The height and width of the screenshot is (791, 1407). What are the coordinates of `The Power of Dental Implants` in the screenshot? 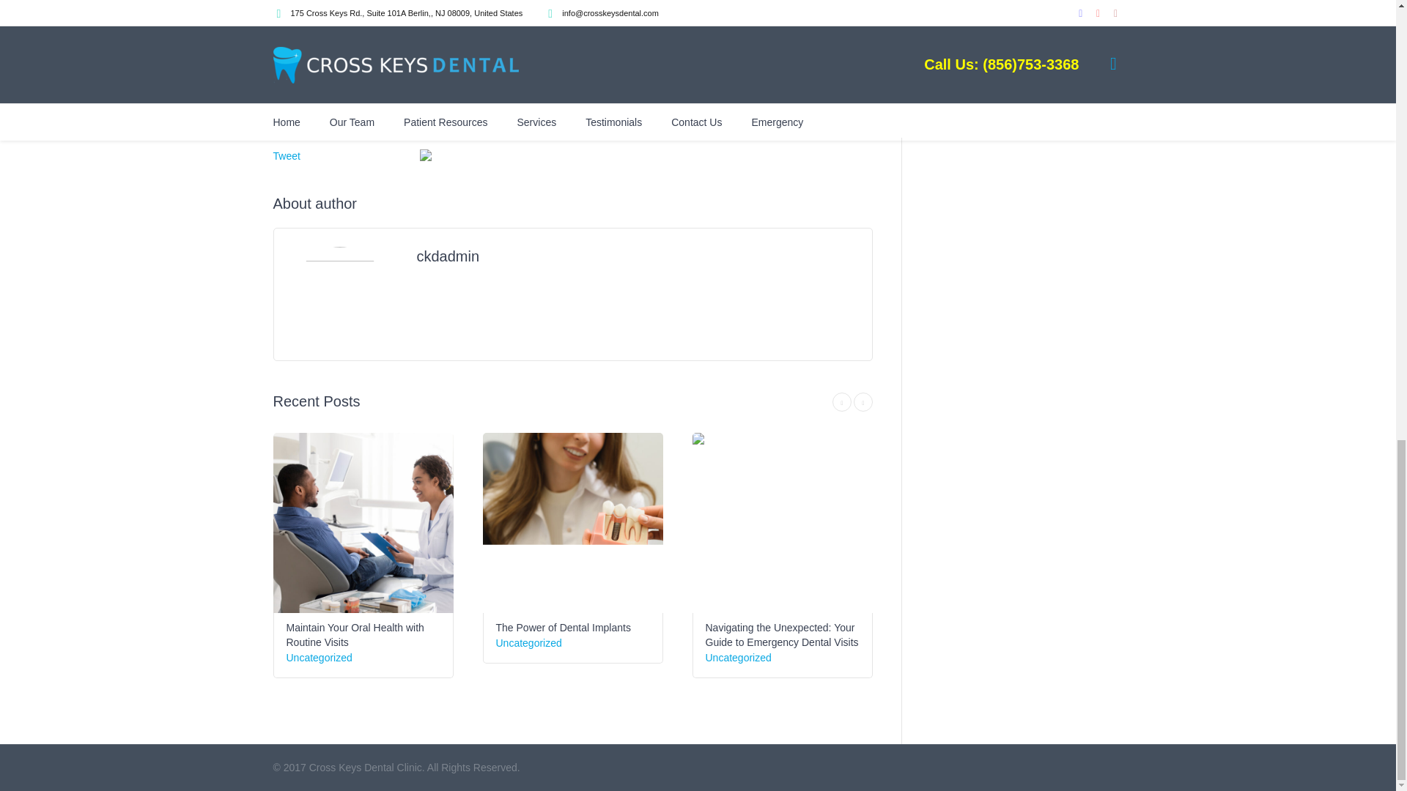 It's located at (563, 627).